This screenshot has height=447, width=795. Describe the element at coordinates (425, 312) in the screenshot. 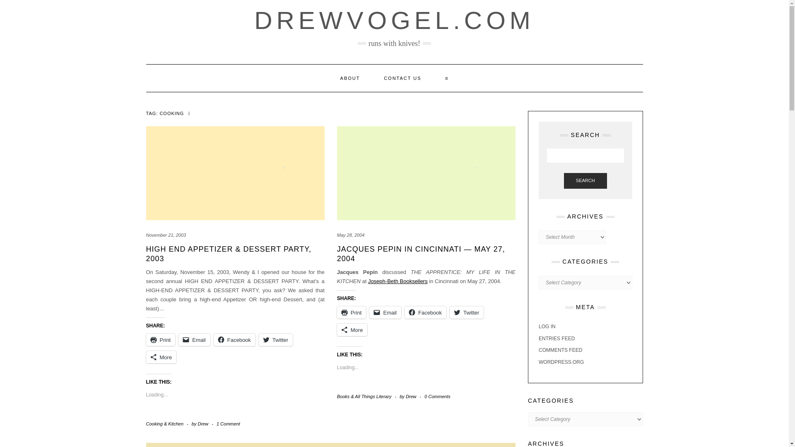

I see `Click to share on Facebook` at that location.